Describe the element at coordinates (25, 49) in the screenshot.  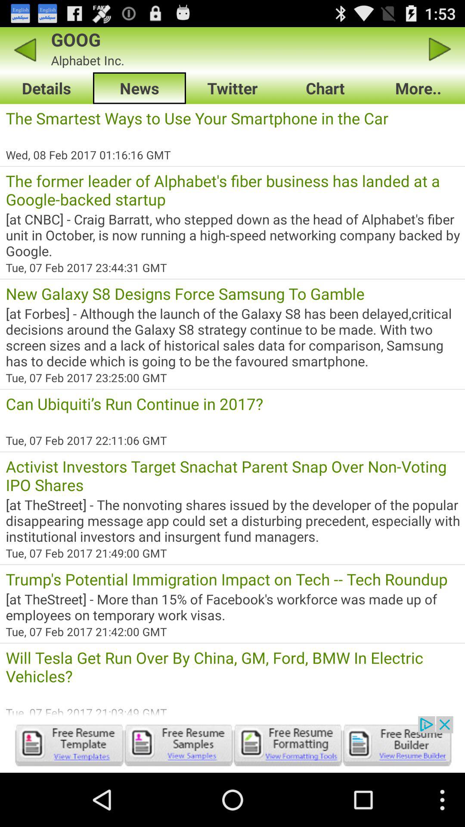
I see `go back to last page` at that location.